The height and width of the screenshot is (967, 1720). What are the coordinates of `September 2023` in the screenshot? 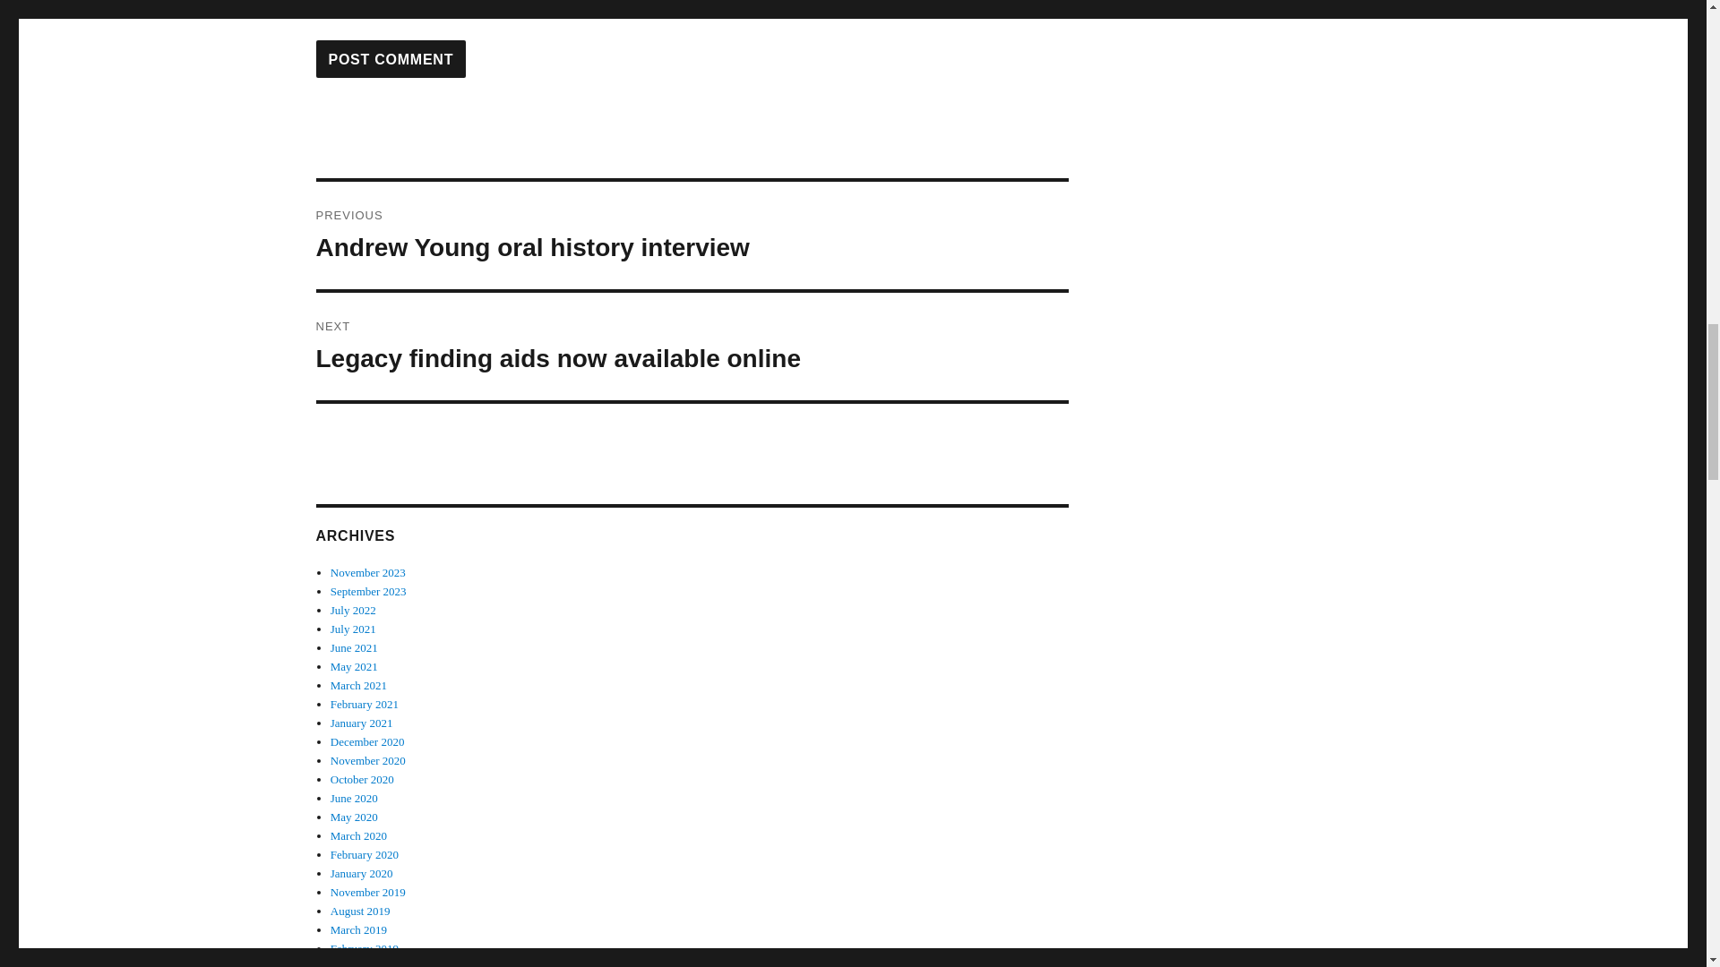 It's located at (367, 591).